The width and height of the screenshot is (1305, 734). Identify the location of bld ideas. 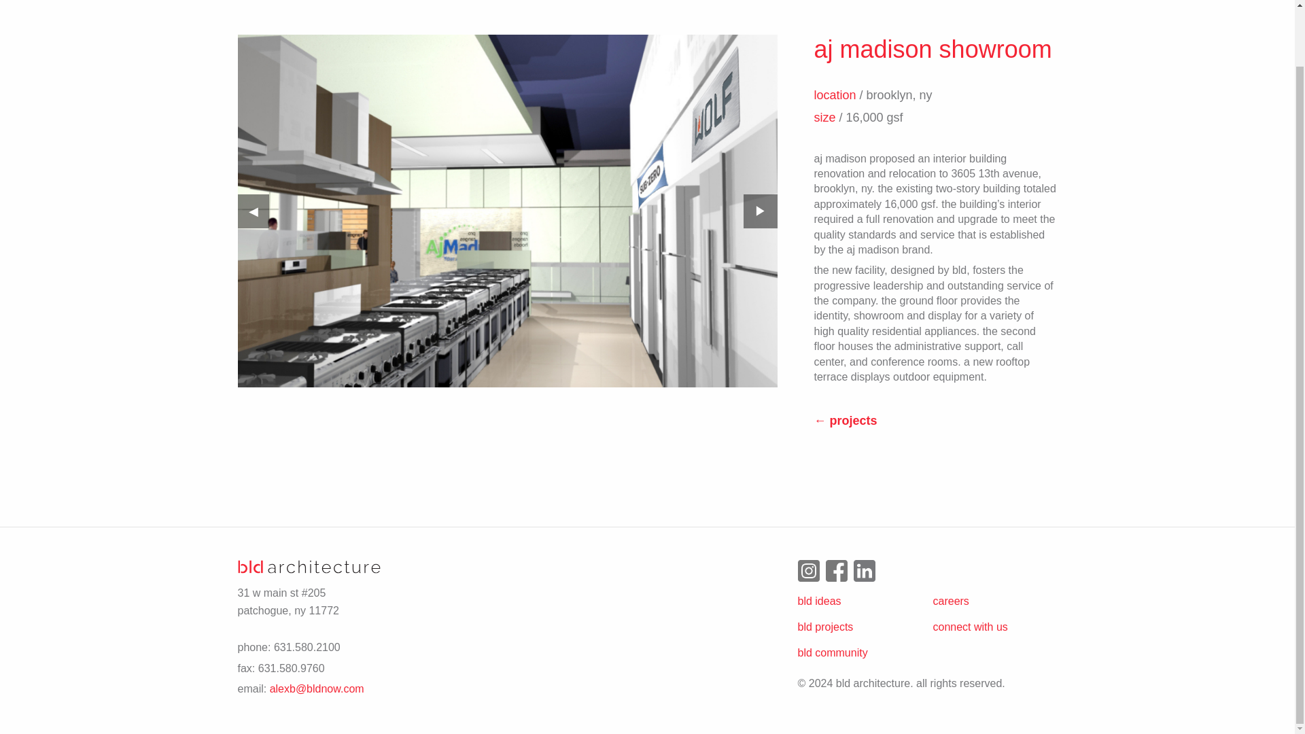
(820, 601).